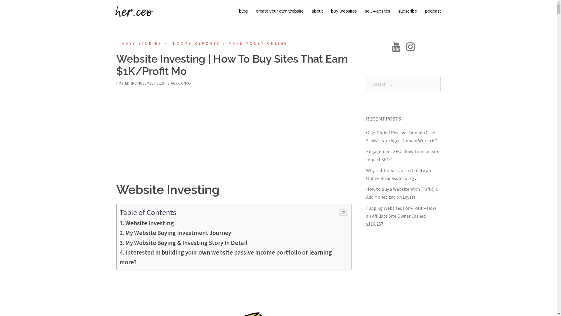 The height and width of the screenshot is (316, 561). What do you see at coordinates (410, 49) in the screenshot?
I see `Instagram` at bounding box center [410, 49].